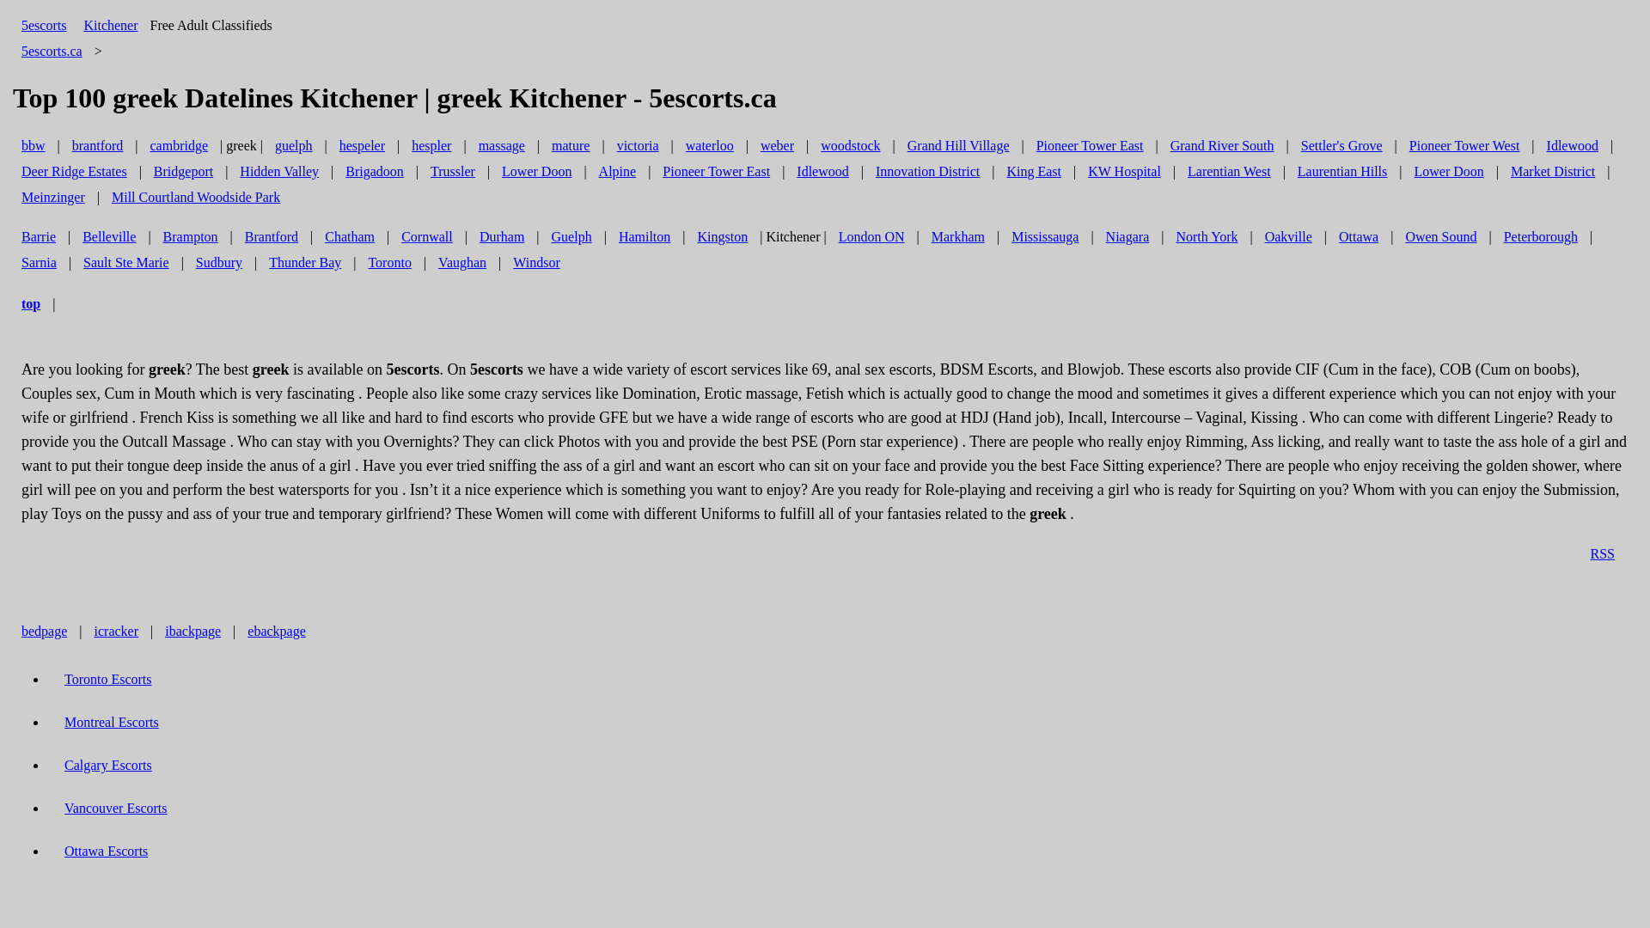 Image resolution: width=1650 pixels, height=928 pixels. I want to click on Markham, so click(958, 237).